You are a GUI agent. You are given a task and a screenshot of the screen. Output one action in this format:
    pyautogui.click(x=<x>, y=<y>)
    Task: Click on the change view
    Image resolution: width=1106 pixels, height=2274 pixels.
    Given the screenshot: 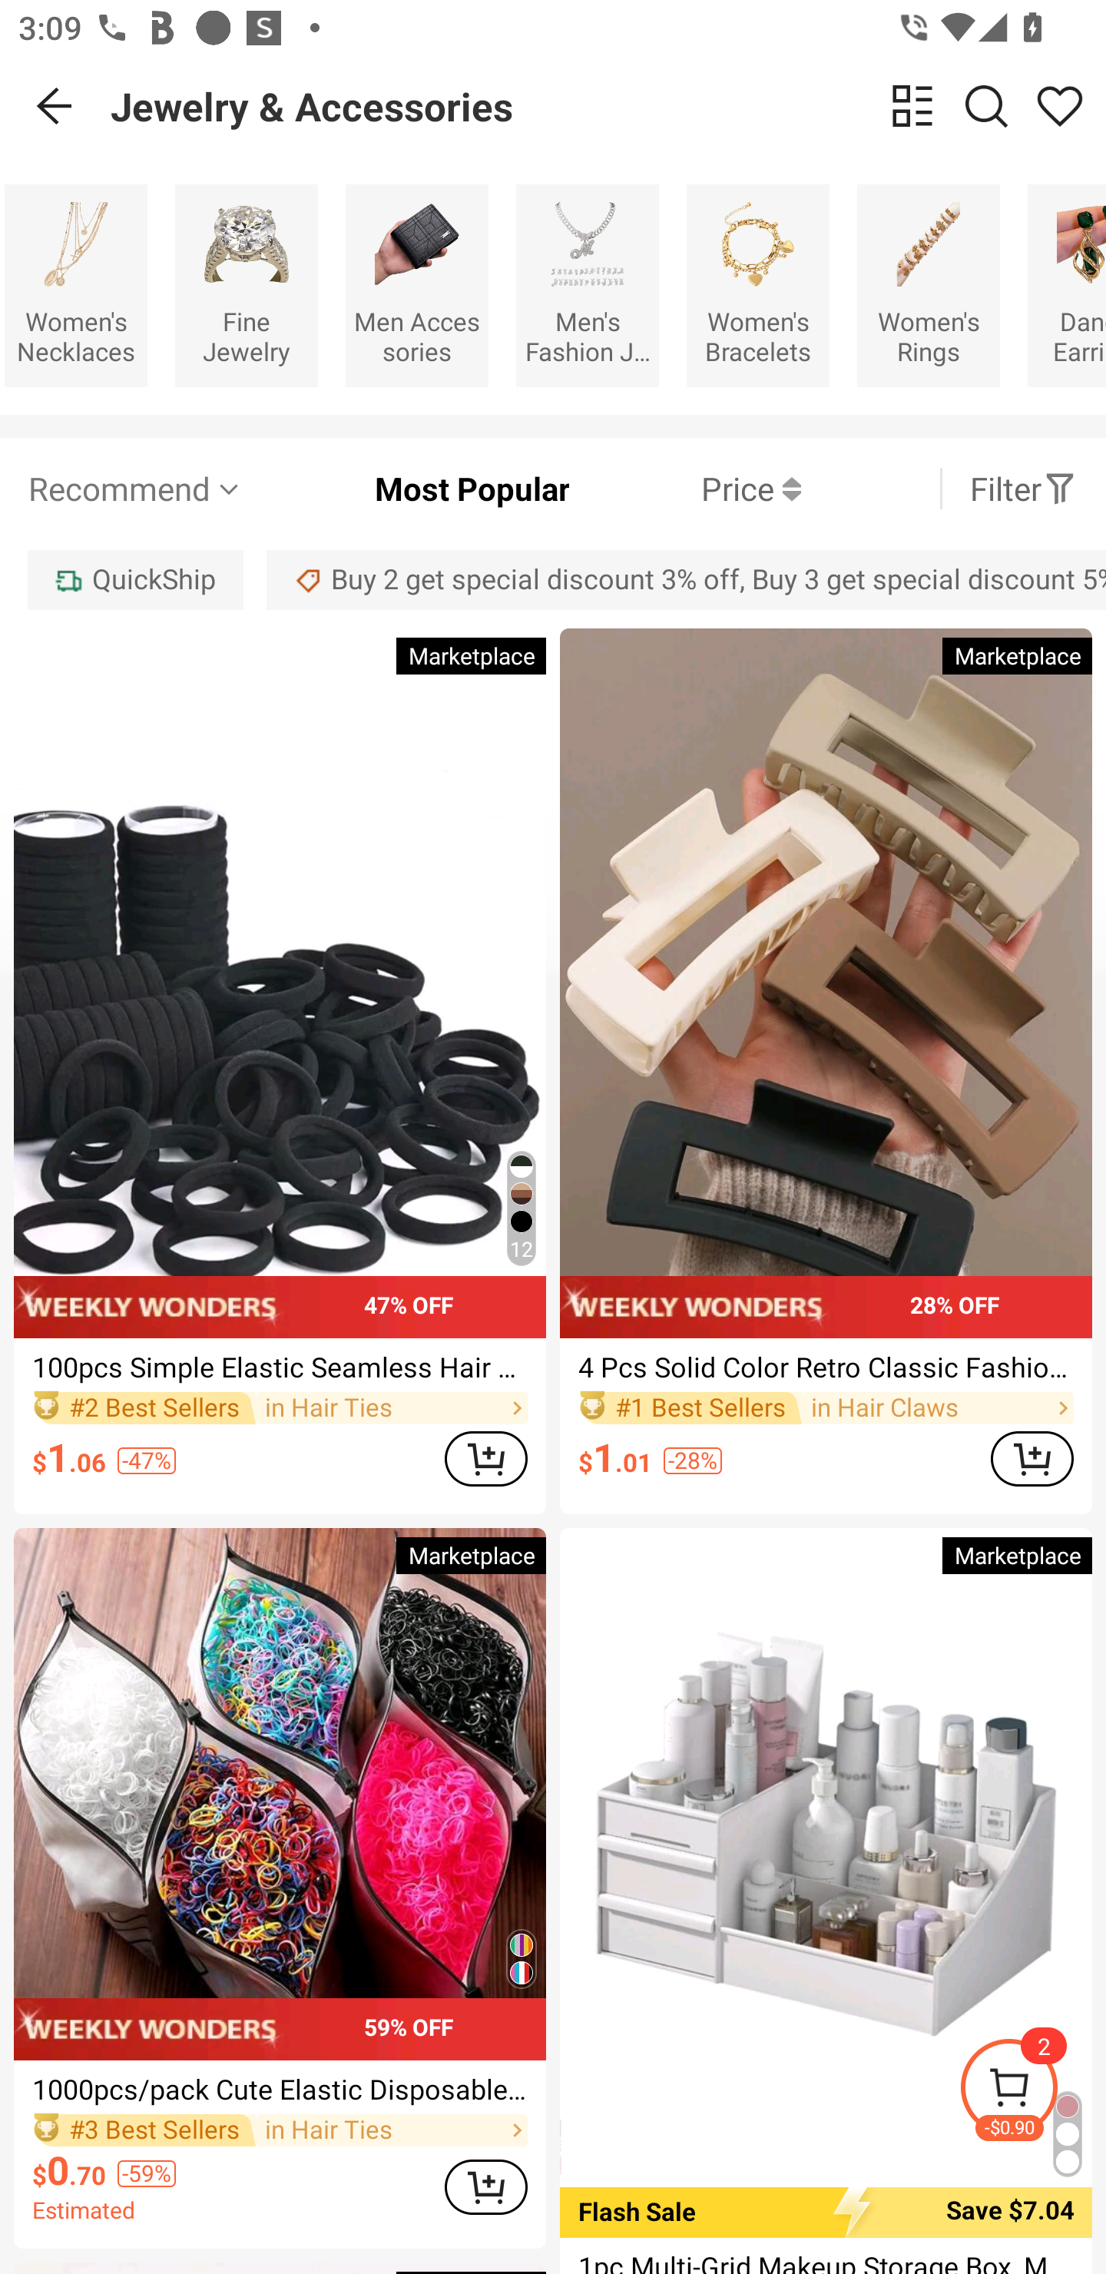 What is the action you would take?
    pyautogui.click(x=912, y=105)
    